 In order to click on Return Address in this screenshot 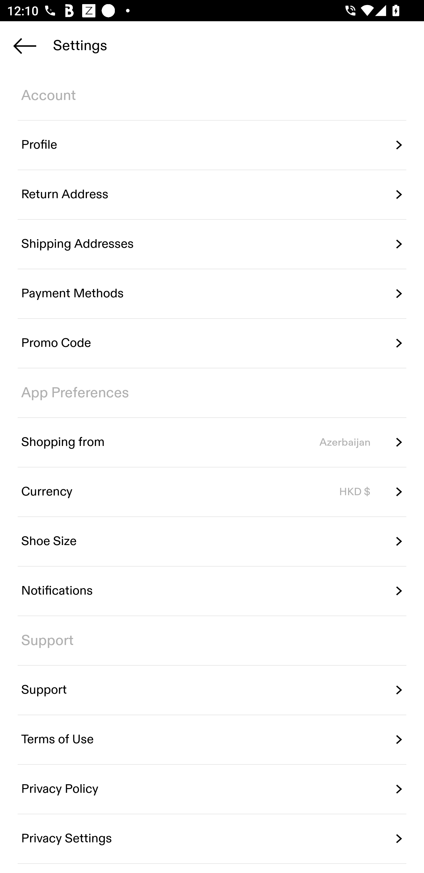, I will do `click(212, 195)`.